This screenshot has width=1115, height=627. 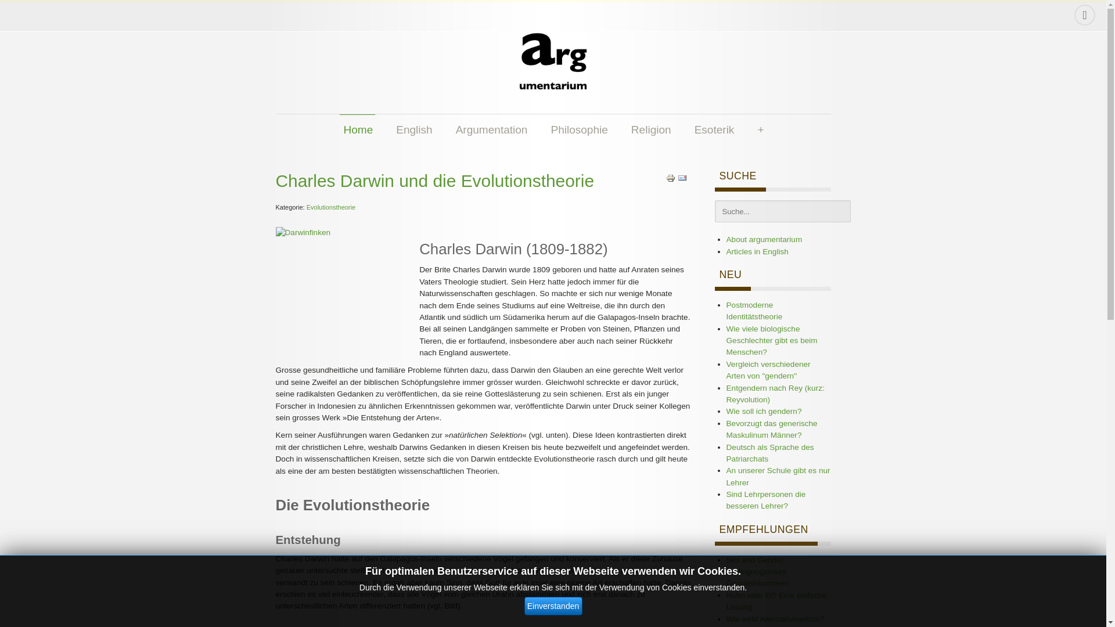 What do you see at coordinates (650, 130) in the screenshot?
I see `Religion` at bounding box center [650, 130].